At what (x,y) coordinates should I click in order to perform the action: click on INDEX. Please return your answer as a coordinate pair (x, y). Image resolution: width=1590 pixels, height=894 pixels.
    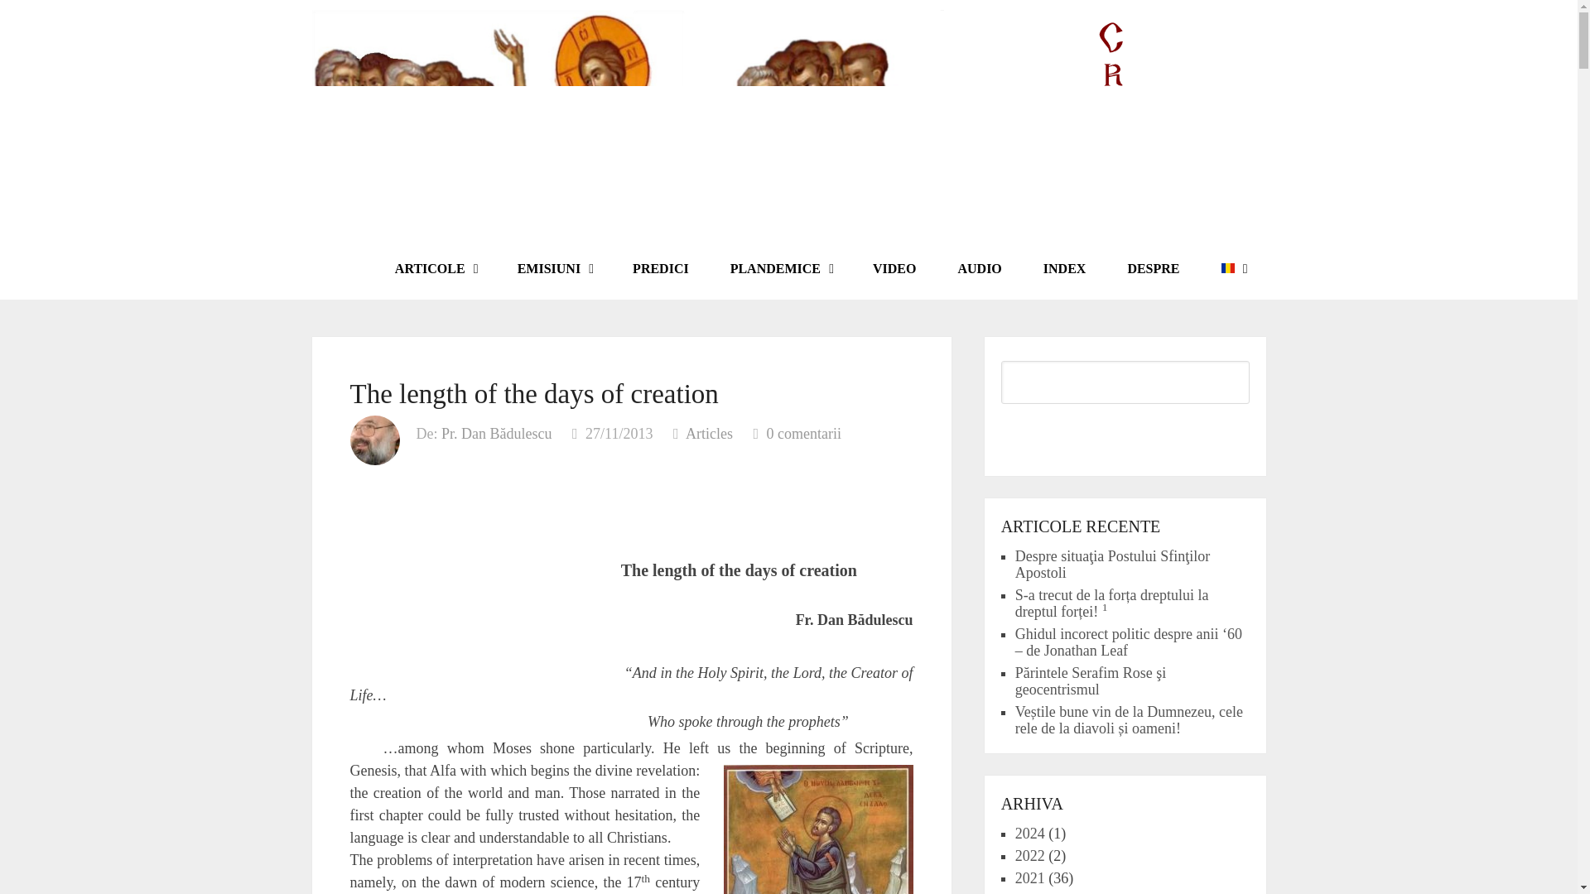
    Looking at the image, I should click on (1064, 268).